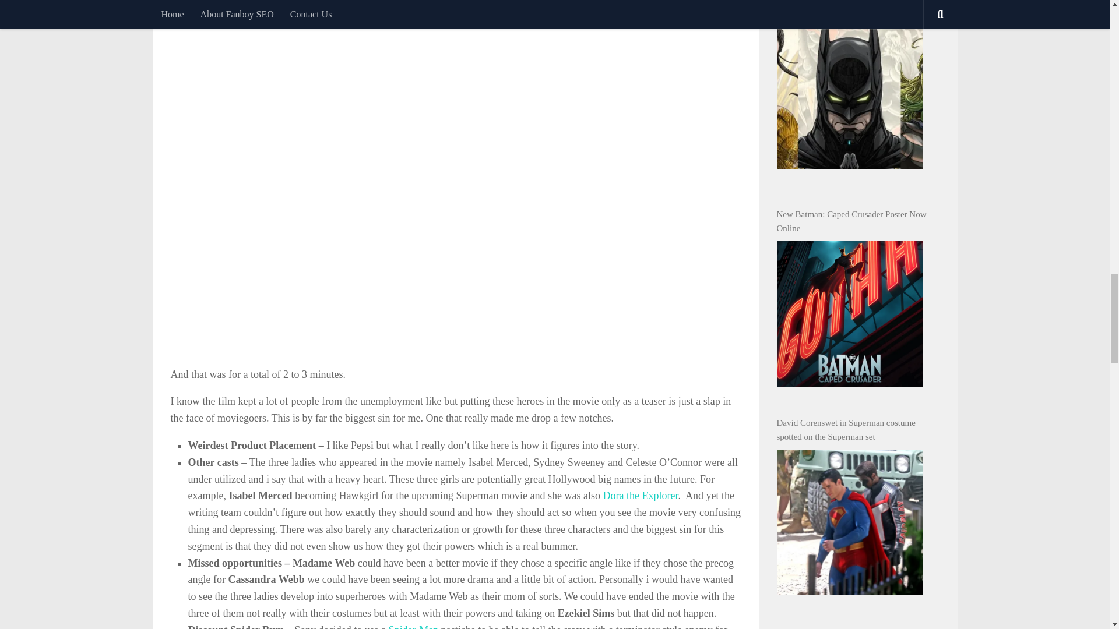  Describe the element at coordinates (413, 627) in the screenshot. I see `Spider-Man` at that location.